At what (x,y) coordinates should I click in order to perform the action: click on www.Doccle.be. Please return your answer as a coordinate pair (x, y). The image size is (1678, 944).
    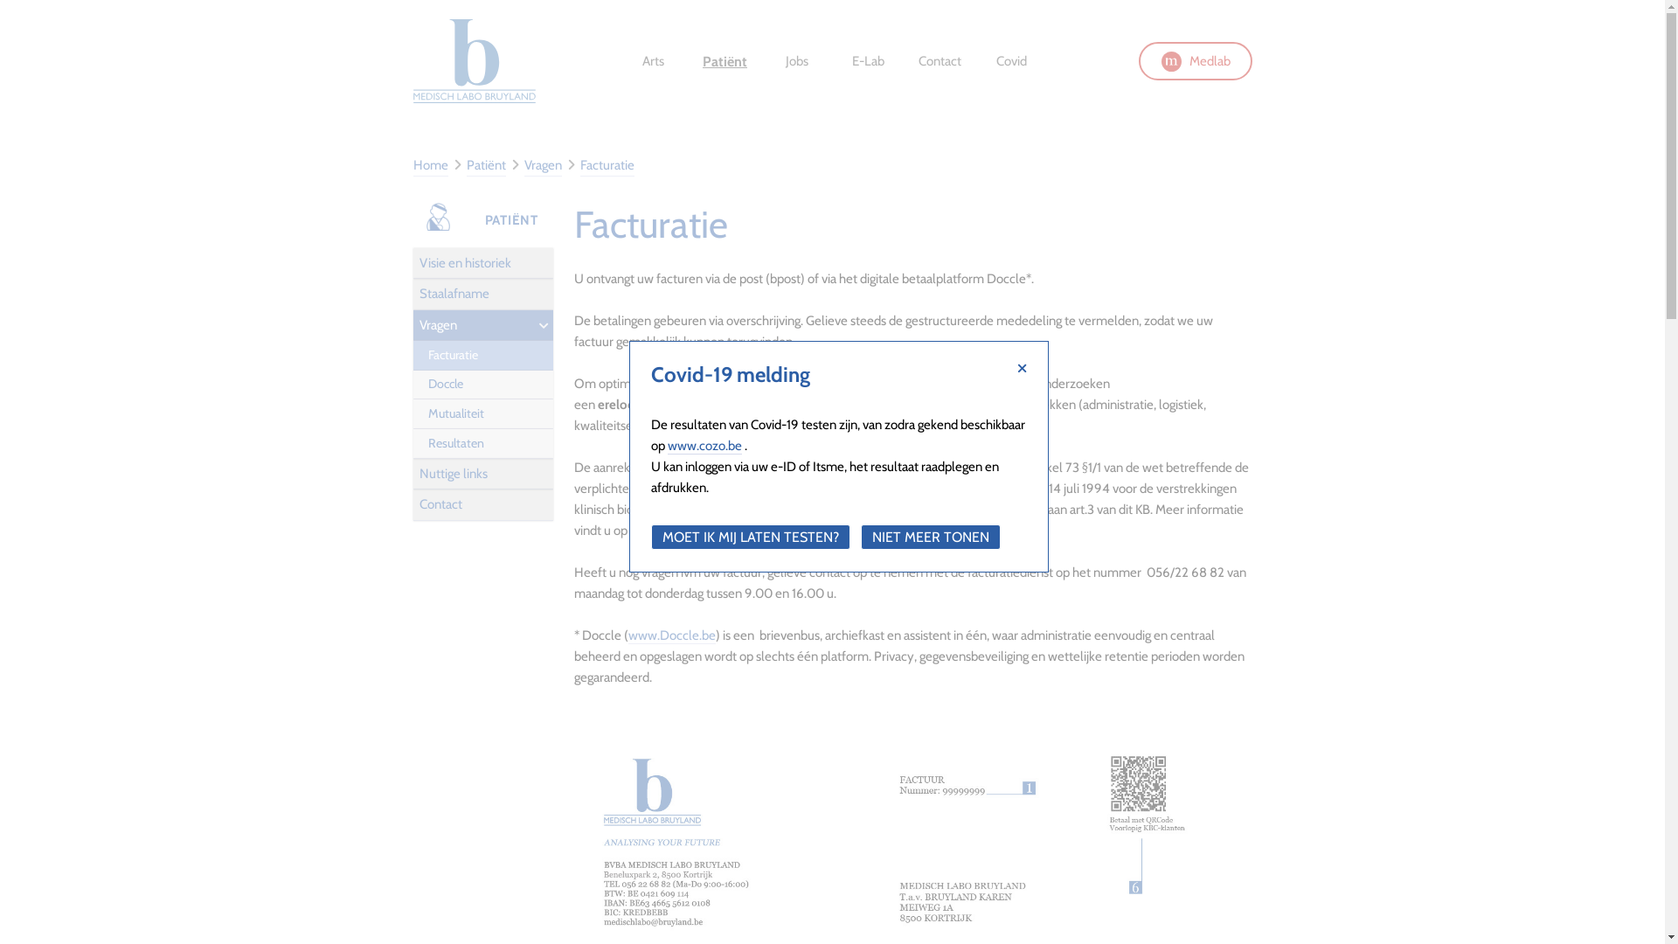
    Looking at the image, I should click on (671, 636).